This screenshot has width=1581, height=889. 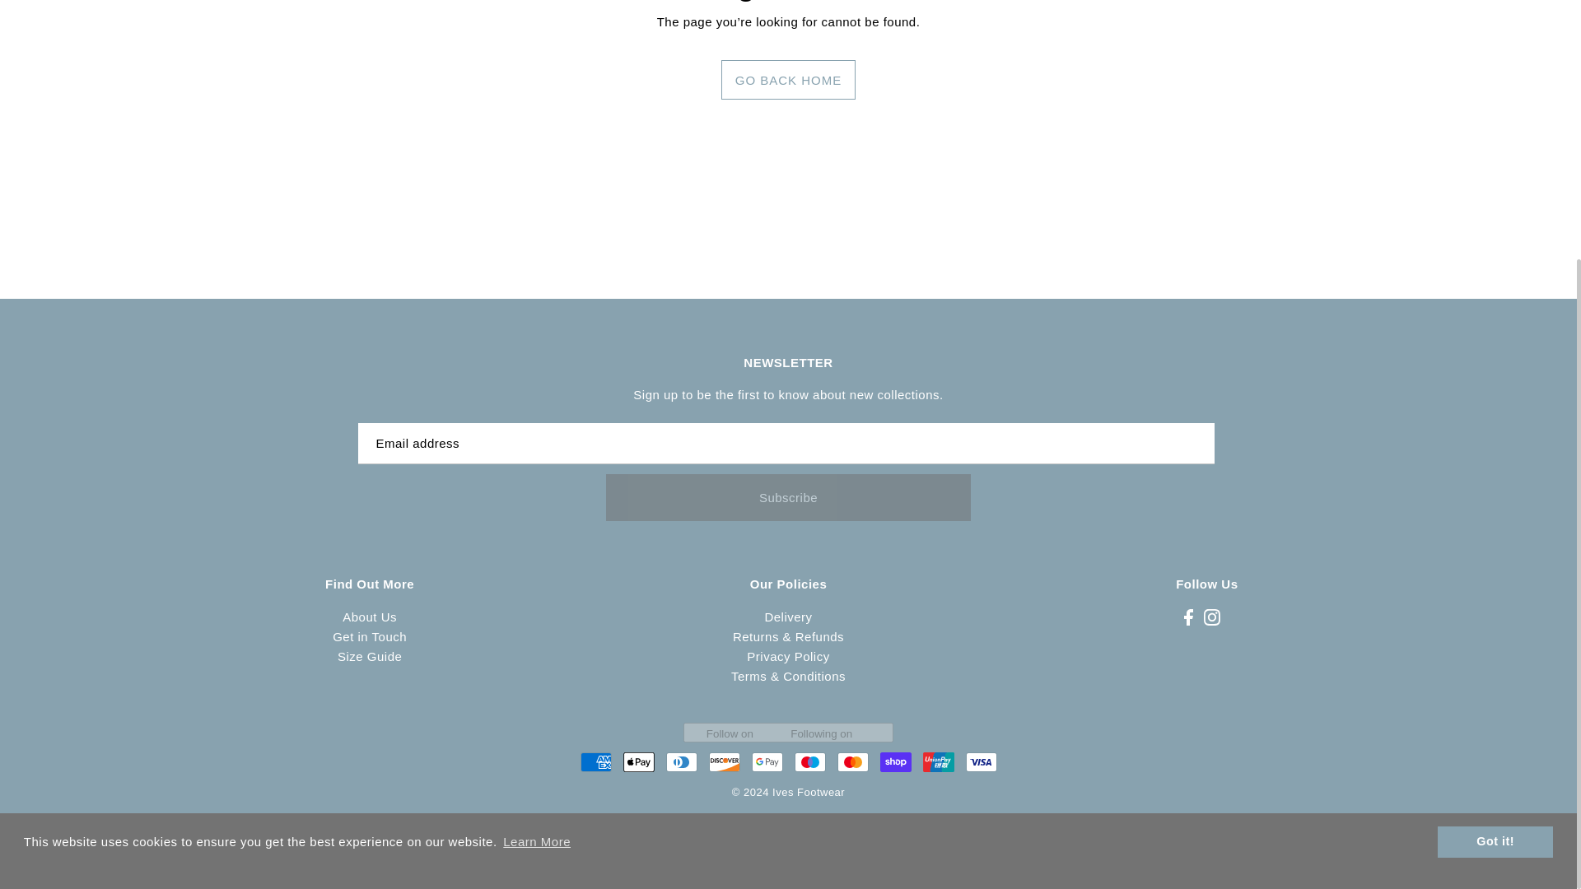 What do you see at coordinates (537, 477) in the screenshot?
I see `Learn More` at bounding box center [537, 477].